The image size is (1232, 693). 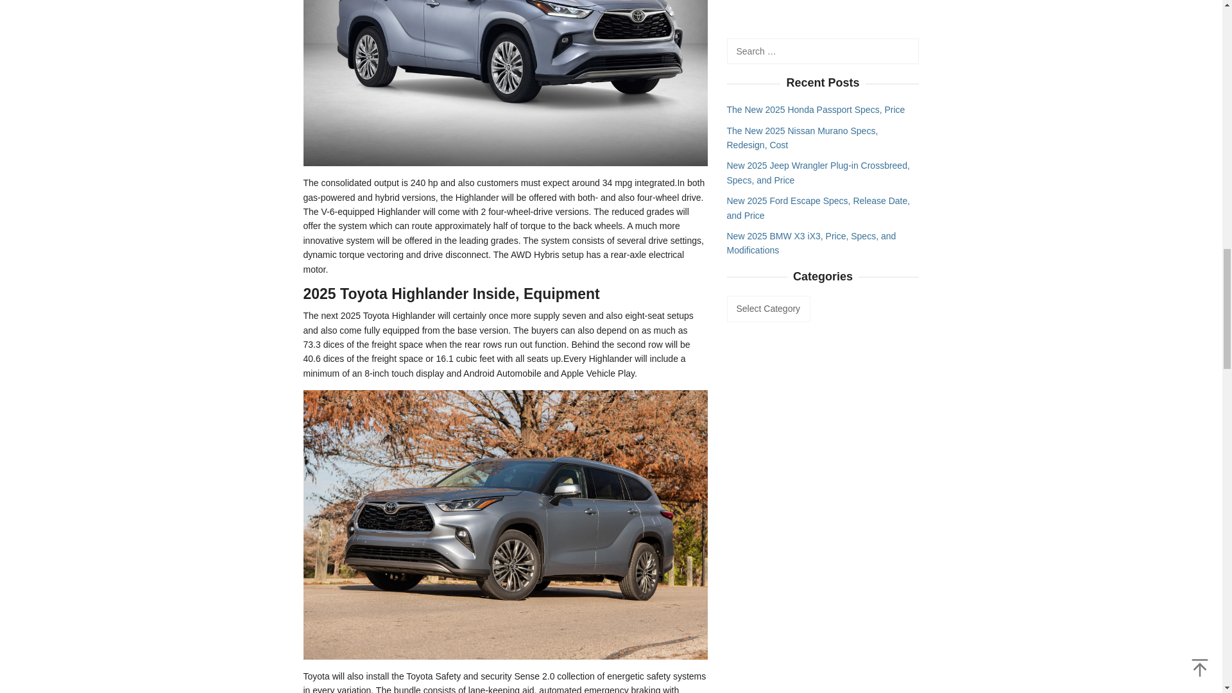 I want to click on Toyota Highlander Interior, so click(x=505, y=14).